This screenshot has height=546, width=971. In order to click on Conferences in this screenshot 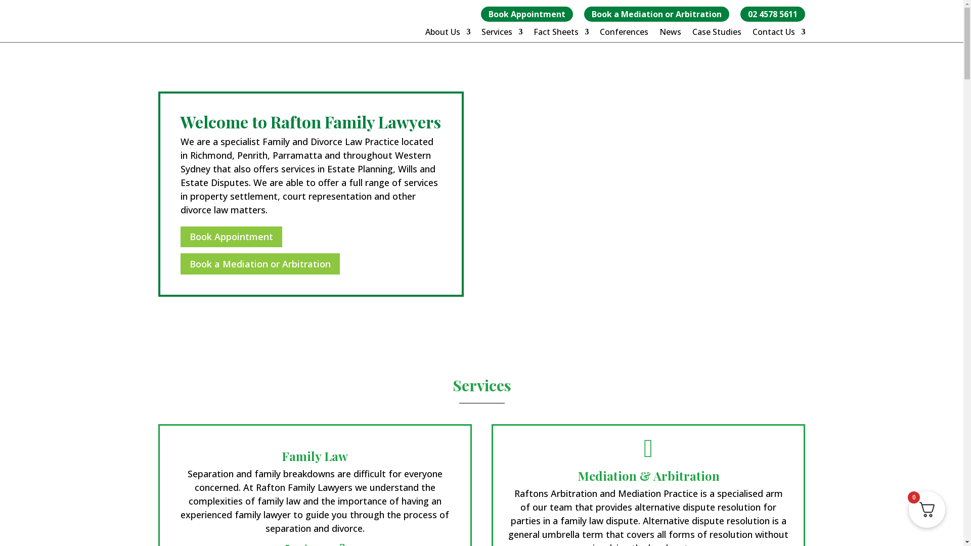, I will do `click(624, 33)`.